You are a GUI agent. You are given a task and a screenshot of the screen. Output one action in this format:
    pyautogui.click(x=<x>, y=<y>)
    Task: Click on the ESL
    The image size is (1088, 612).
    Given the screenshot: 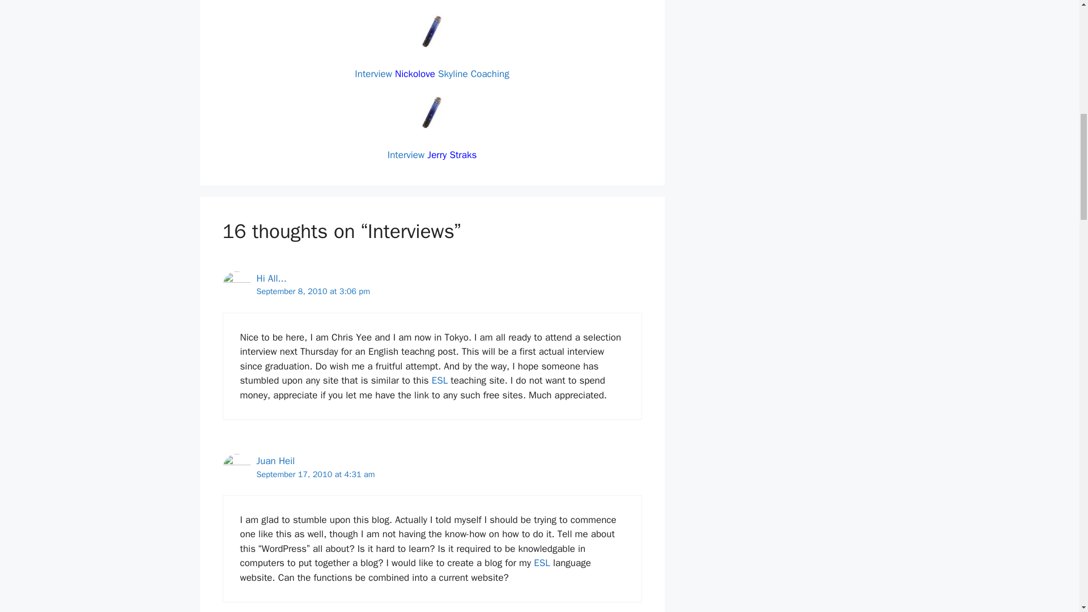 What is the action you would take?
    pyautogui.click(x=440, y=380)
    